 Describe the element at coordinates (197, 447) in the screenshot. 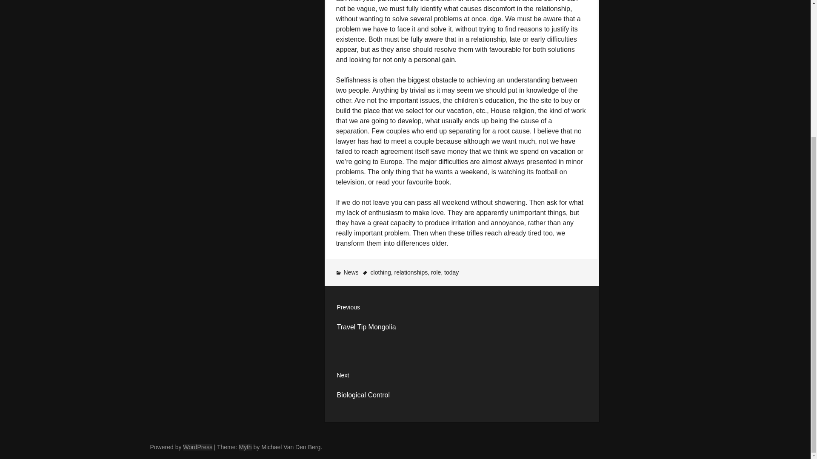

I see `WordPress` at that location.